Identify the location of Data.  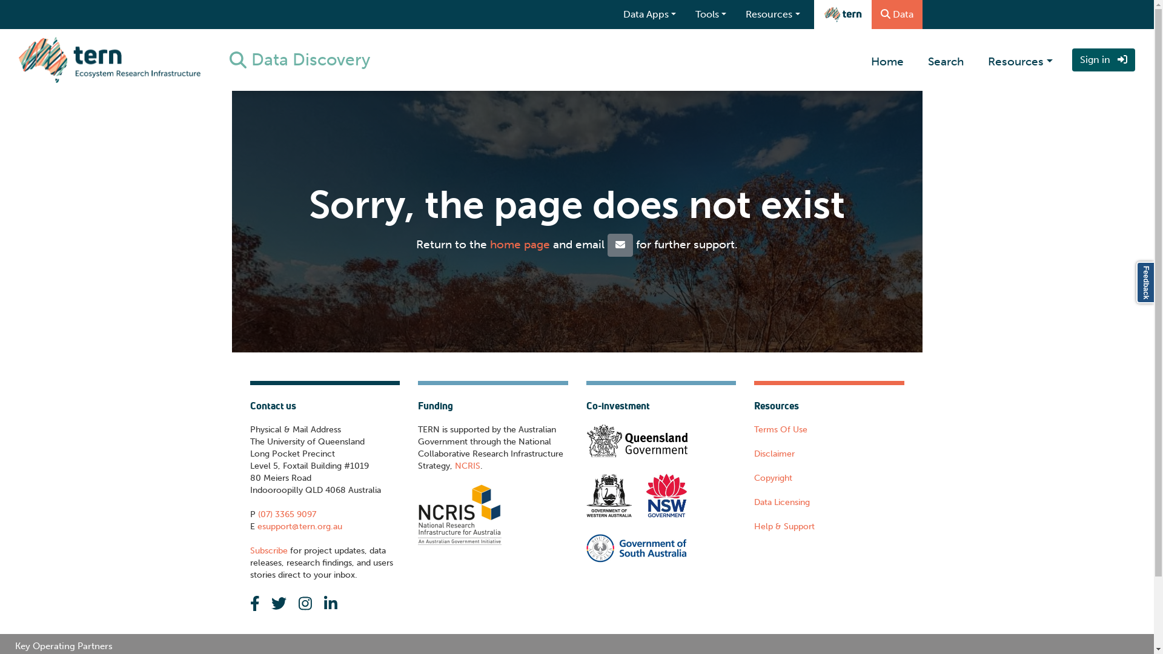
(897, 15).